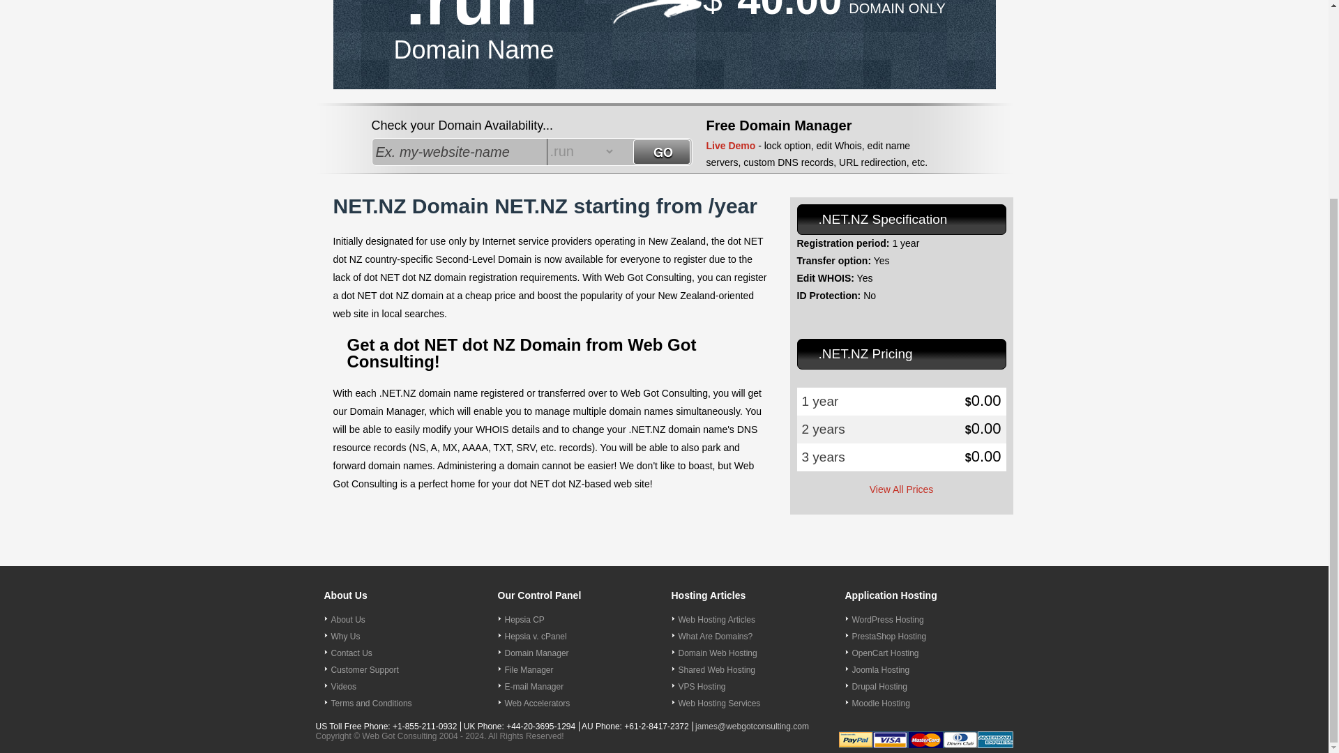 The height and width of the screenshot is (753, 1339). Describe the element at coordinates (729, 145) in the screenshot. I see `Live Demo` at that location.